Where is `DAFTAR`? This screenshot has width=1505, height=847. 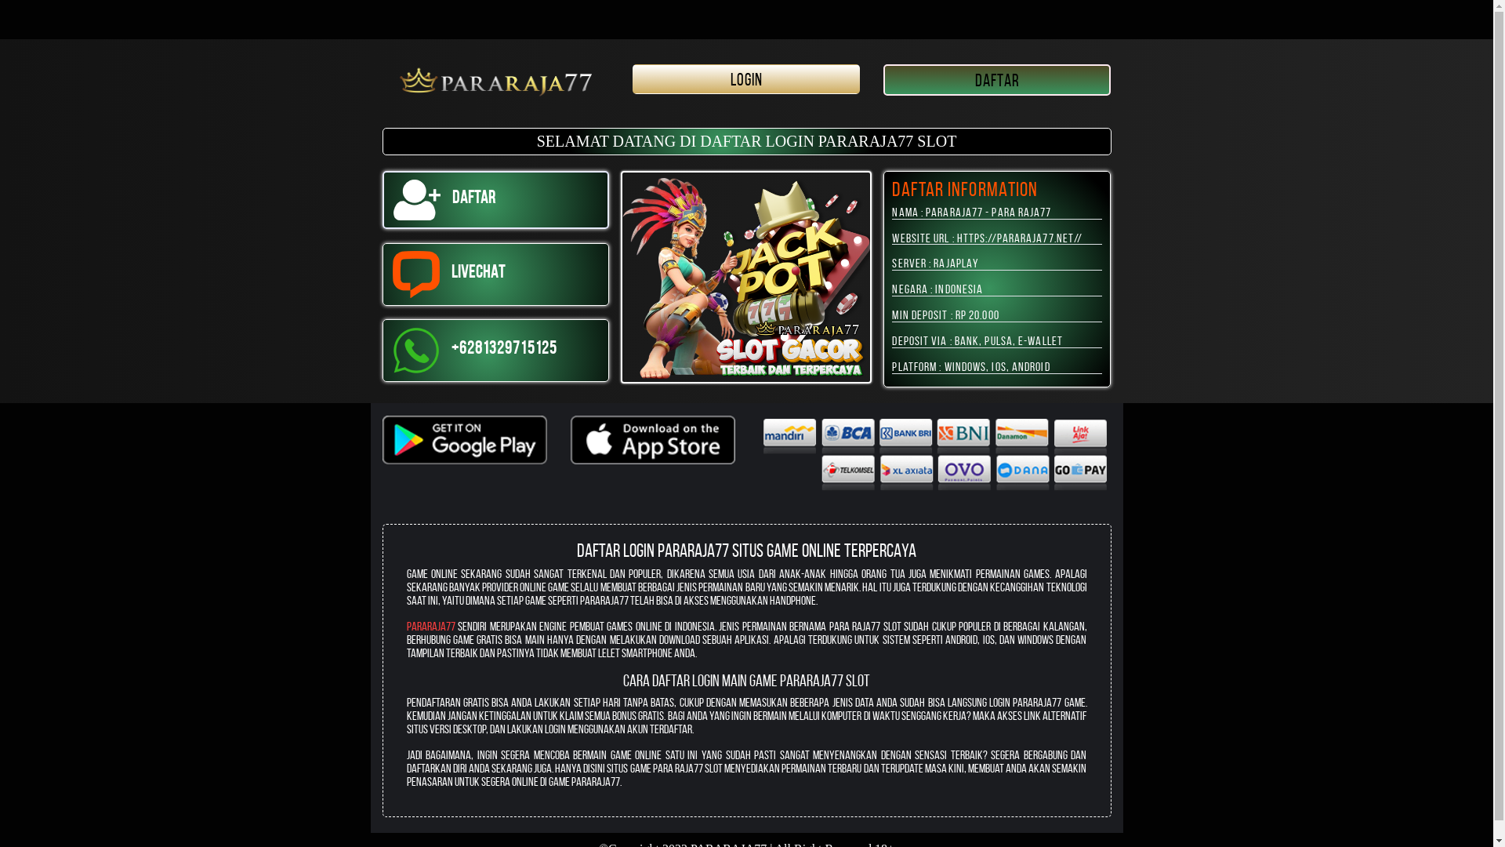
DAFTAR is located at coordinates (997, 80).